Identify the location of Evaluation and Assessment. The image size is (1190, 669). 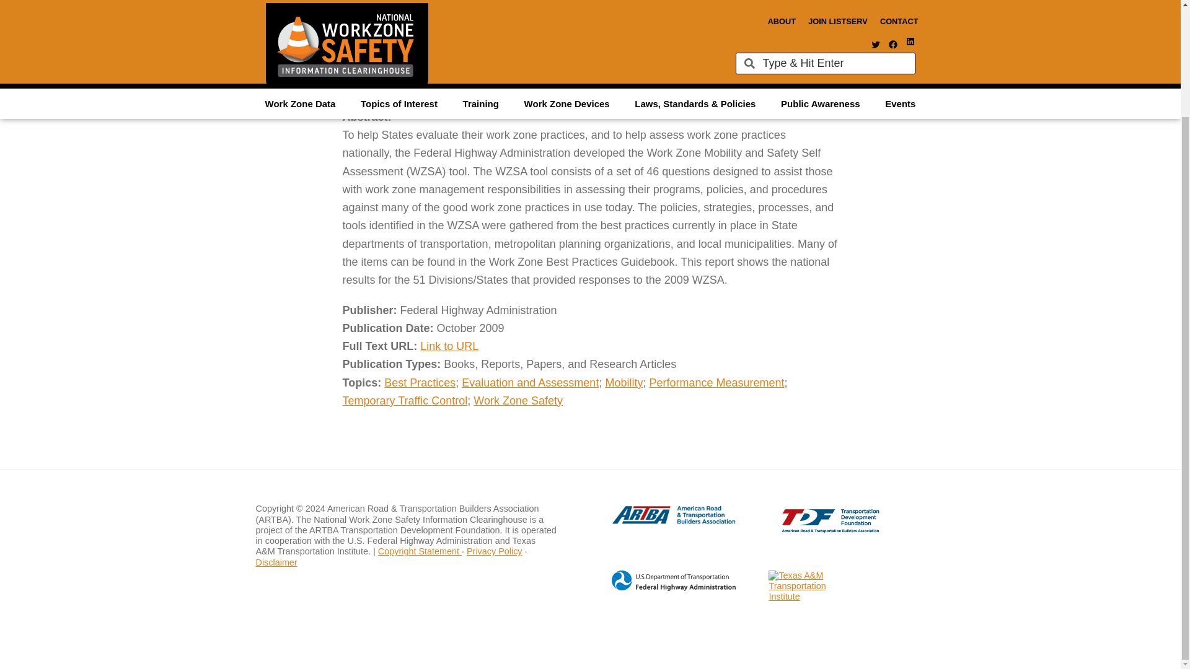
(529, 383).